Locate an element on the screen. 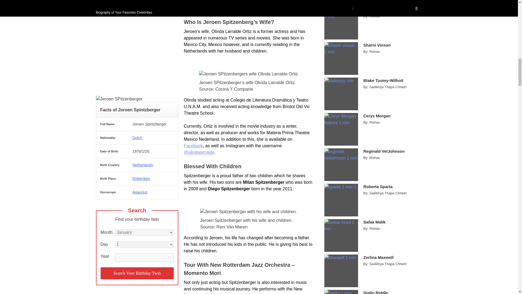  Jeroen Spitzenberger 3 is located at coordinates (248, 74).